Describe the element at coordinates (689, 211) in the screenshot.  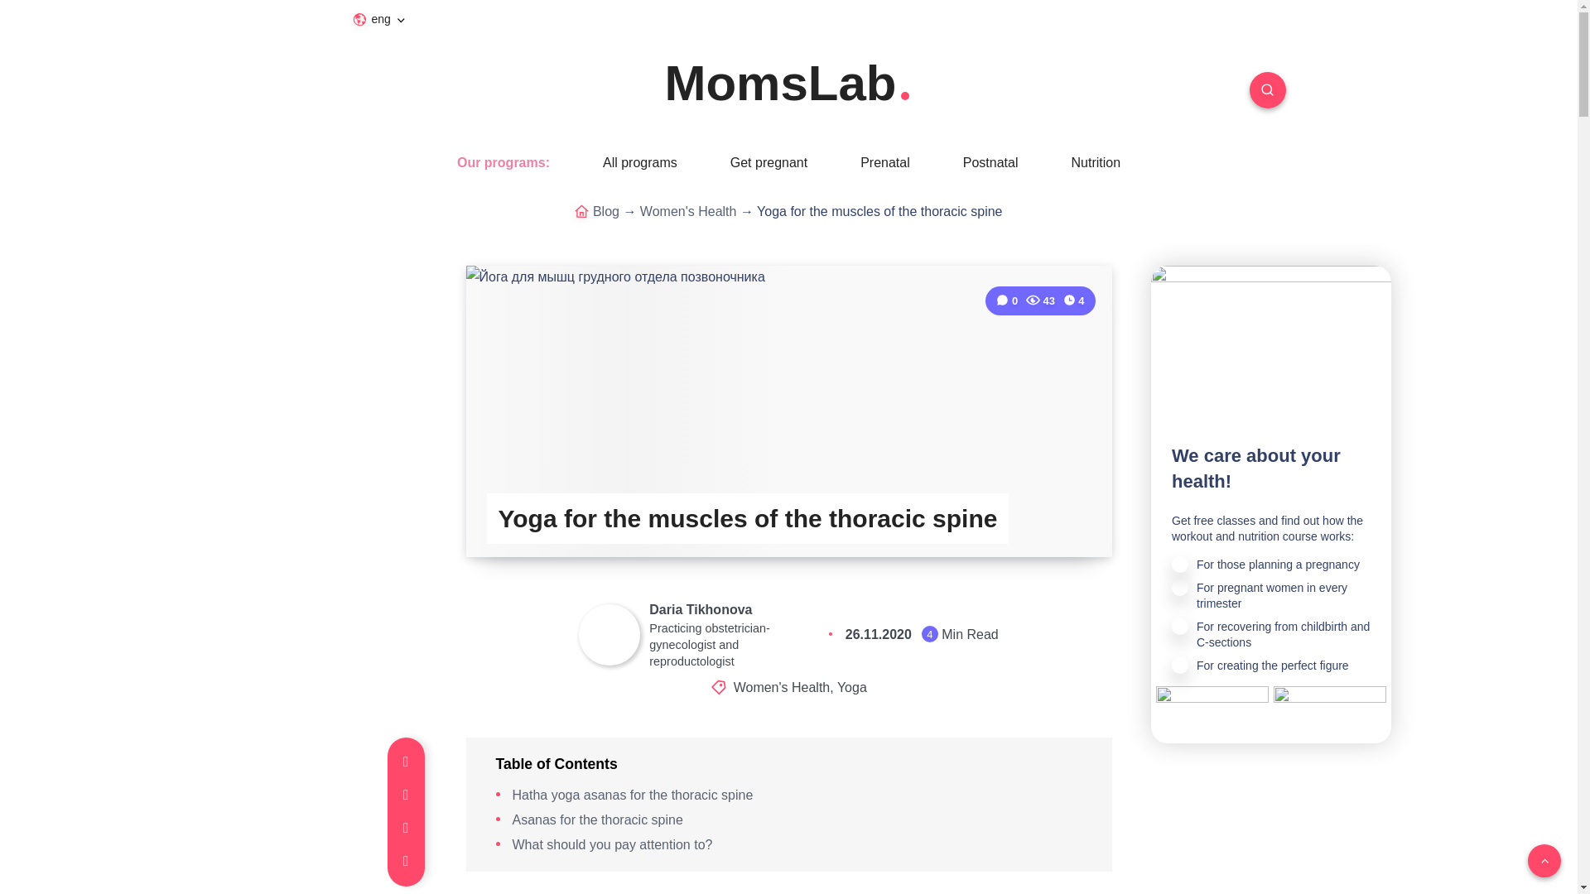
I see `Women's Health` at that location.